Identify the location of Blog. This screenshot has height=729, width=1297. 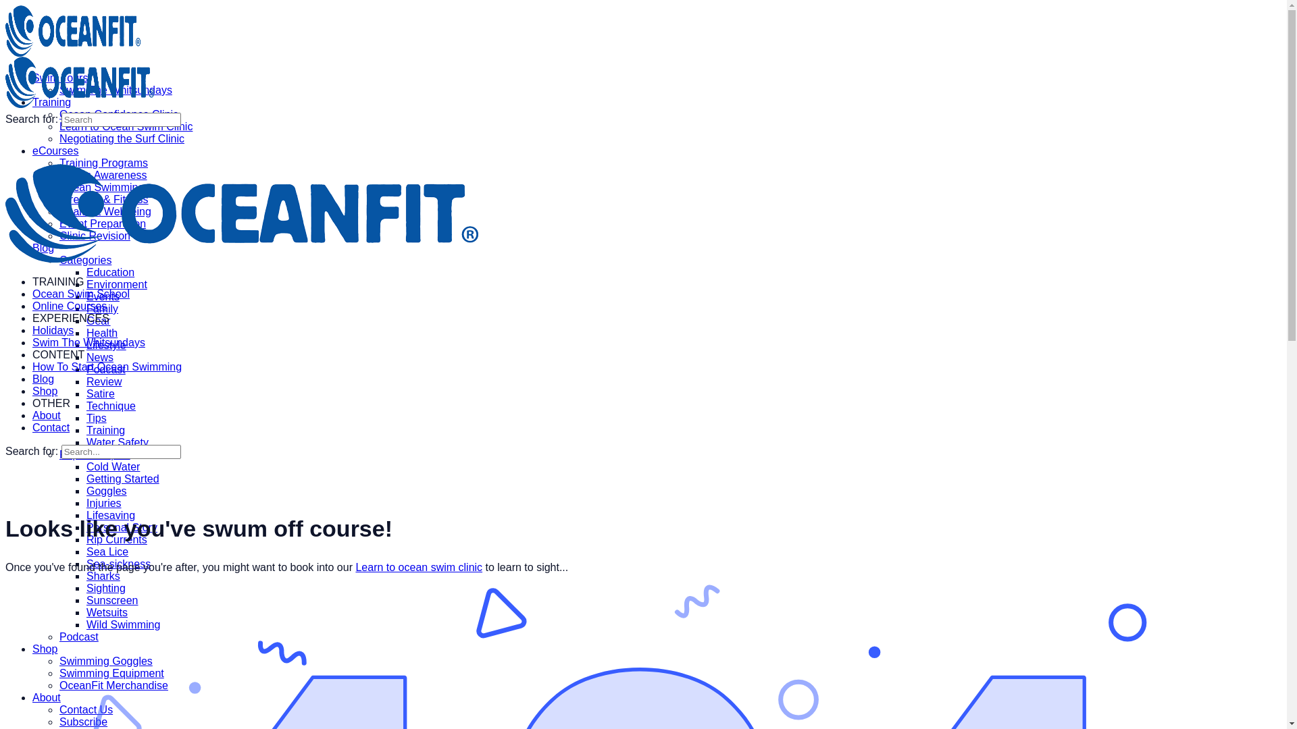
(43, 248).